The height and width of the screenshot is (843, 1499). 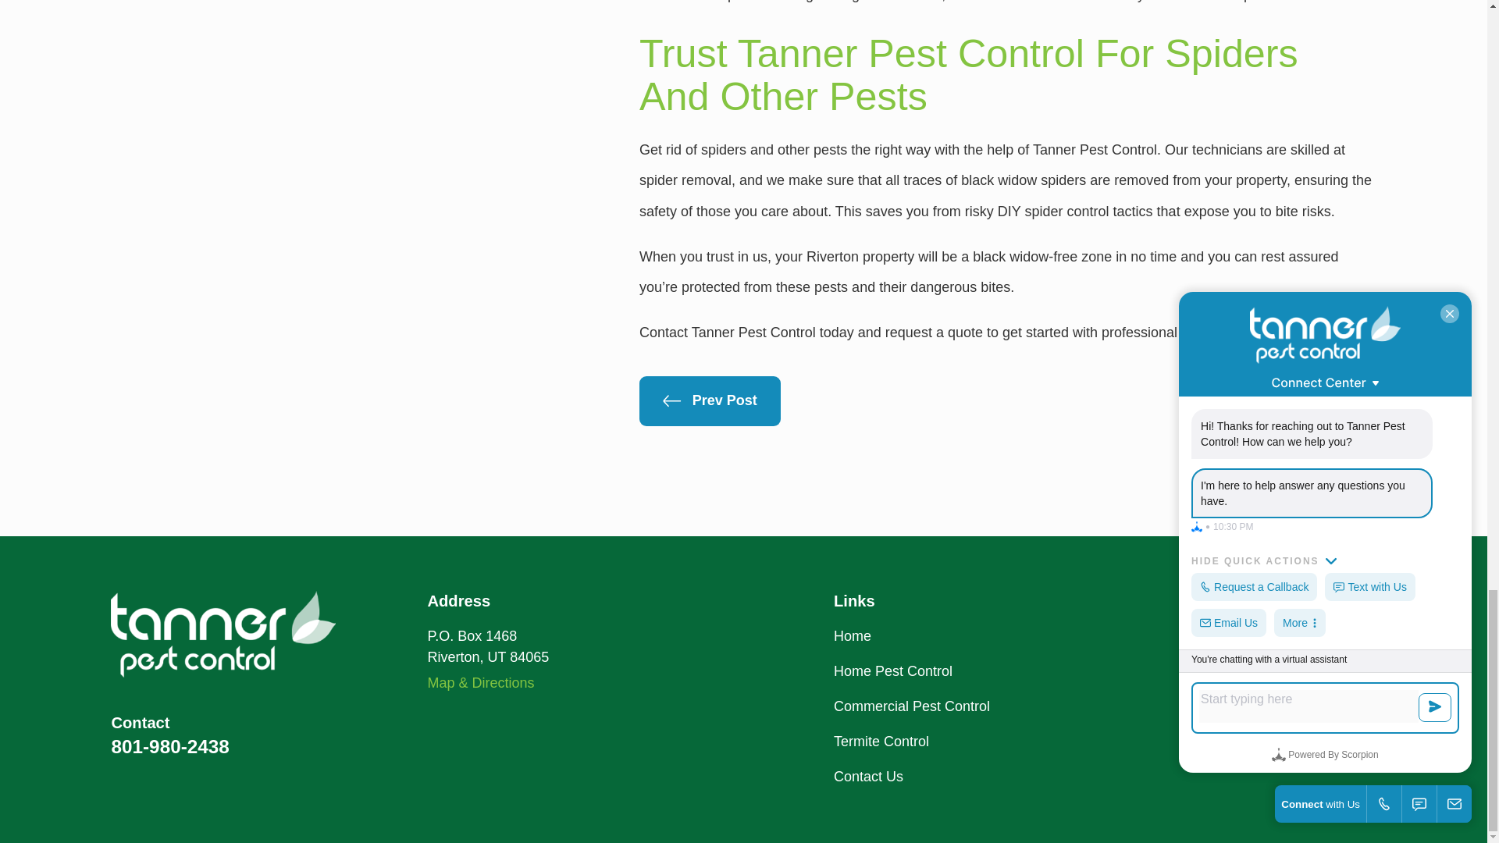 What do you see at coordinates (1326, 635) in the screenshot?
I see `Facebook` at bounding box center [1326, 635].